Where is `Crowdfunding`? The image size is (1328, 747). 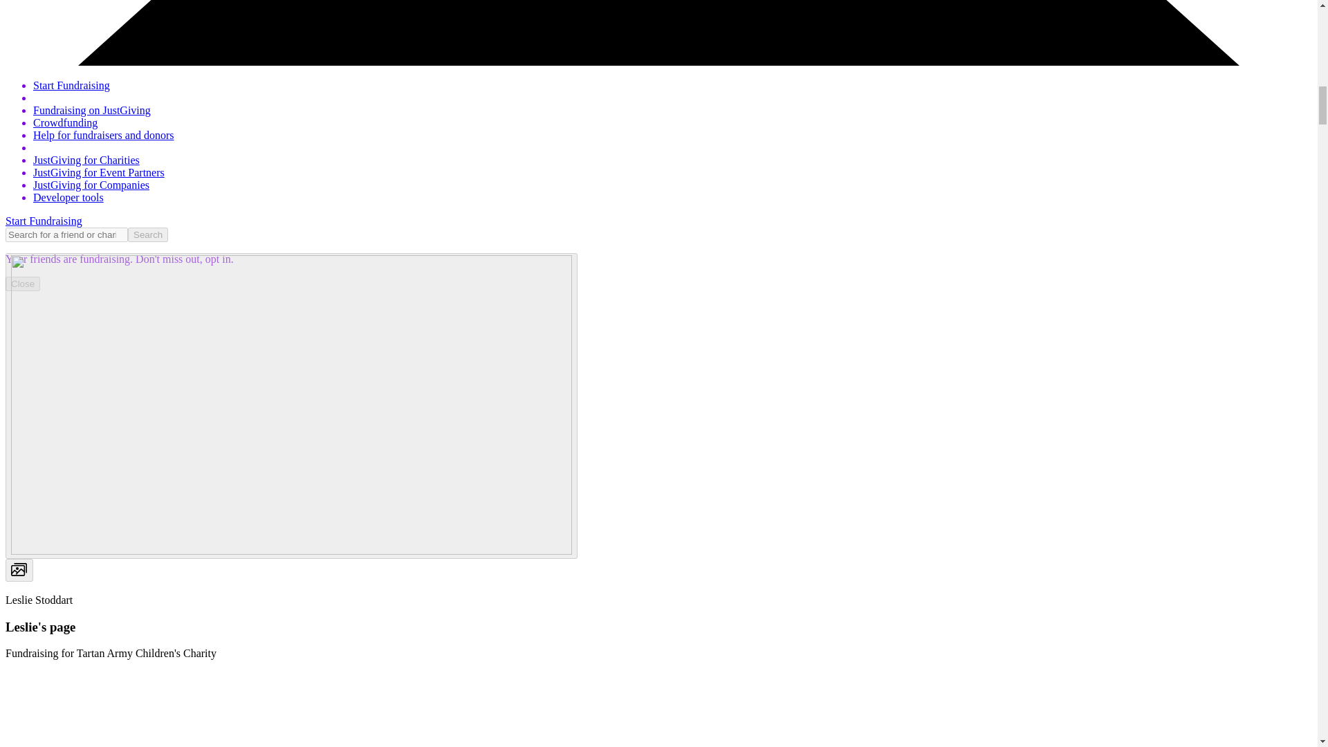
Crowdfunding is located at coordinates (65, 122).